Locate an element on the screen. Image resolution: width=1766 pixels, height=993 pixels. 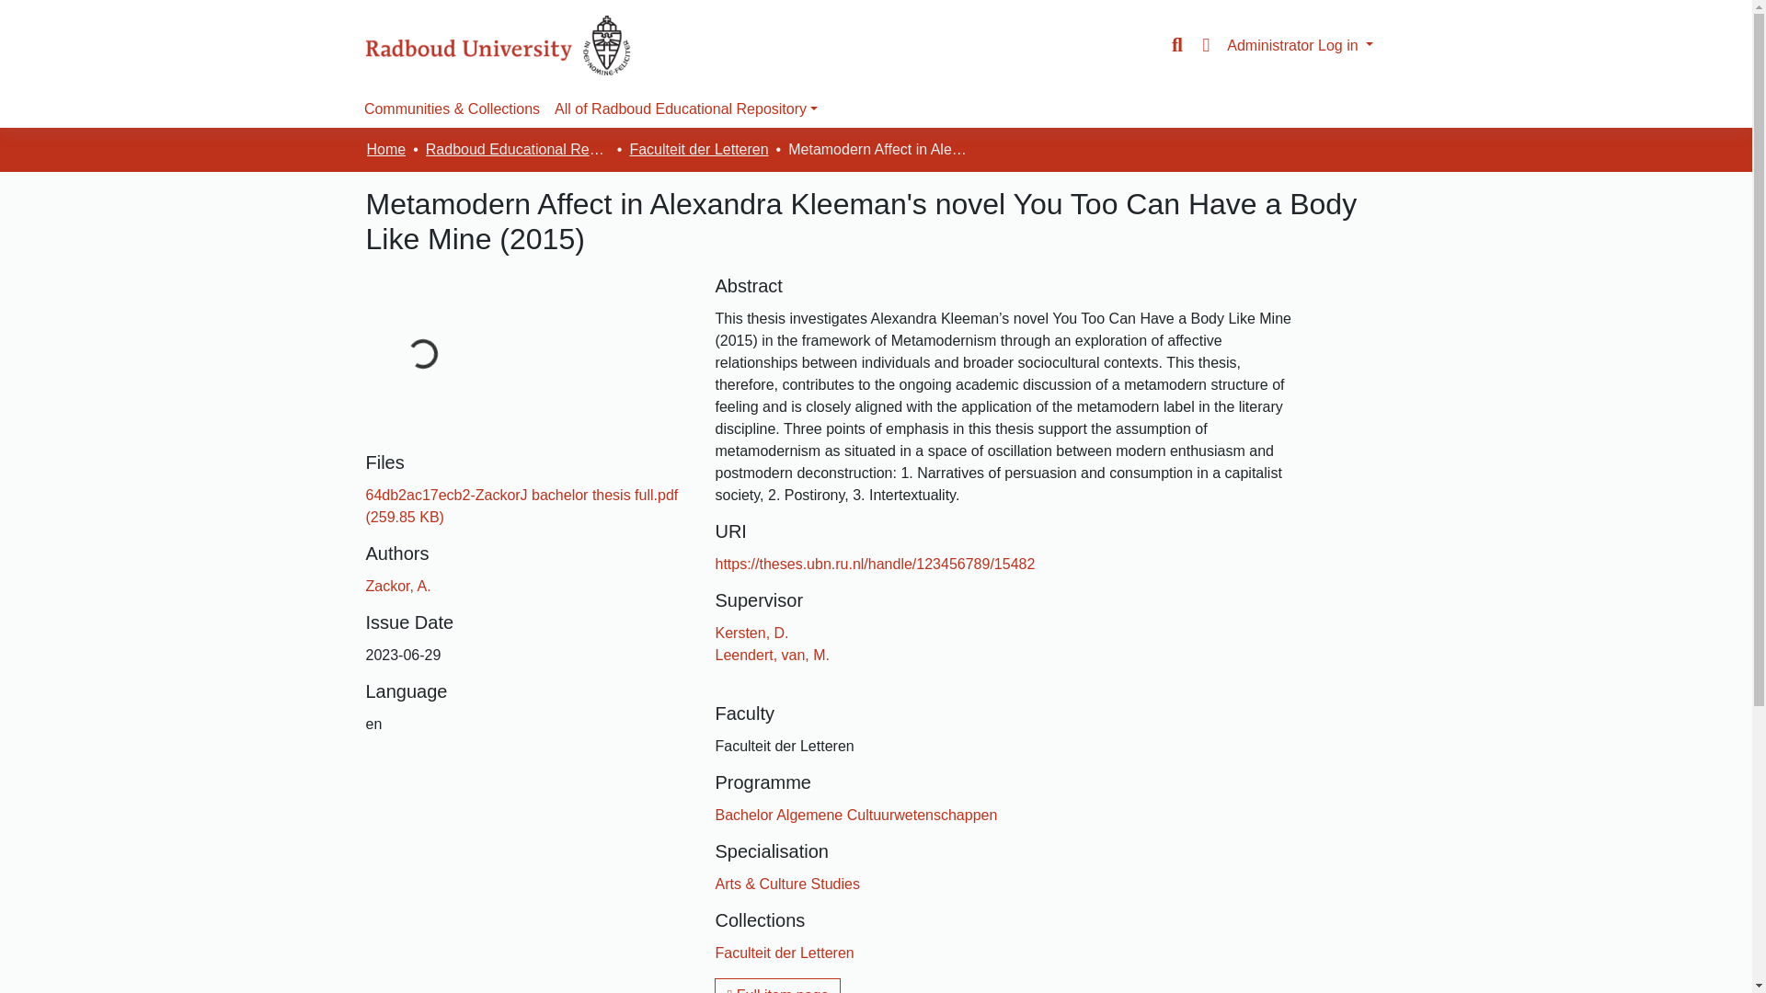
All of Radboud Educational Repository is located at coordinates (686, 109).